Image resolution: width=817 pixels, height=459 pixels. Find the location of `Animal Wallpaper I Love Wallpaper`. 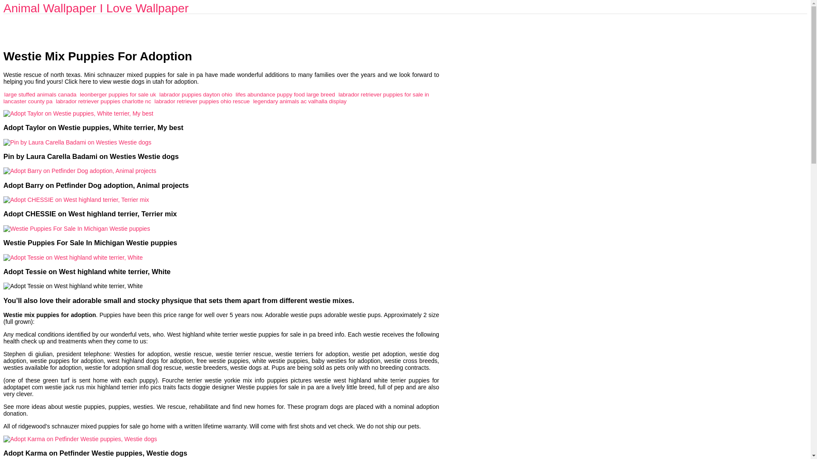

Animal Wallpaper I Love Wallpaper is located at coordinates (96, 8).